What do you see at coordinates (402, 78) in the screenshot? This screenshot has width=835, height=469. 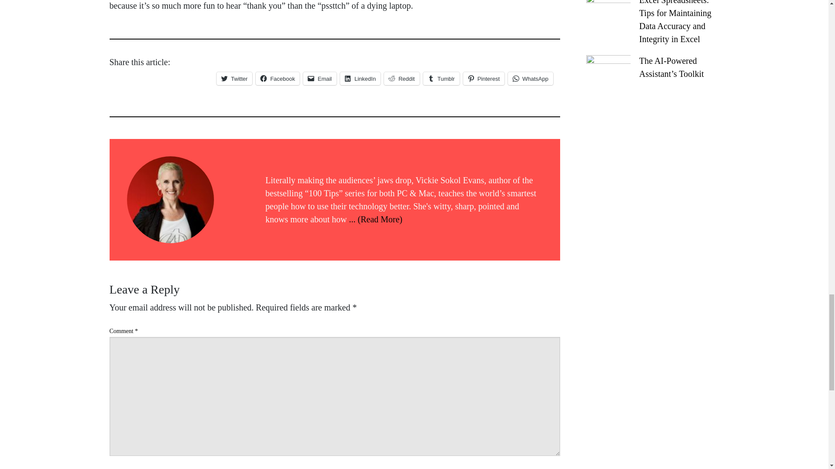 I see `Click to share on Reddit` at bounding box center [402, 78].